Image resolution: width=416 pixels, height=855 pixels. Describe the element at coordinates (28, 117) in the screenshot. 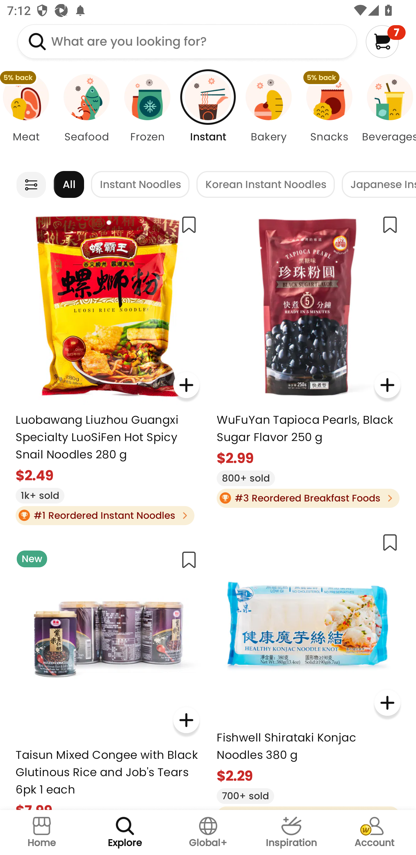

I see `5% back Meat` at that location.